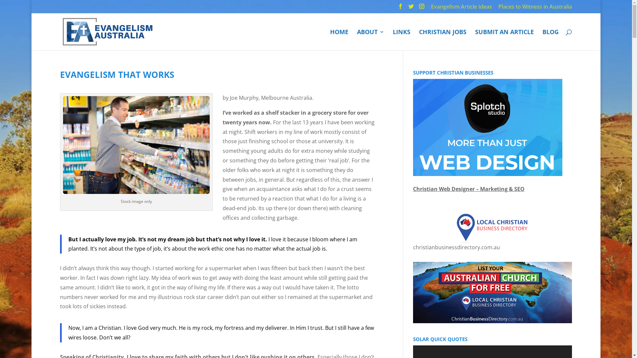 The image size is (637, 358). Describe the element at coordinates (535, 9) in the screenshot. I see `Places to Witness in Australia` at that location.